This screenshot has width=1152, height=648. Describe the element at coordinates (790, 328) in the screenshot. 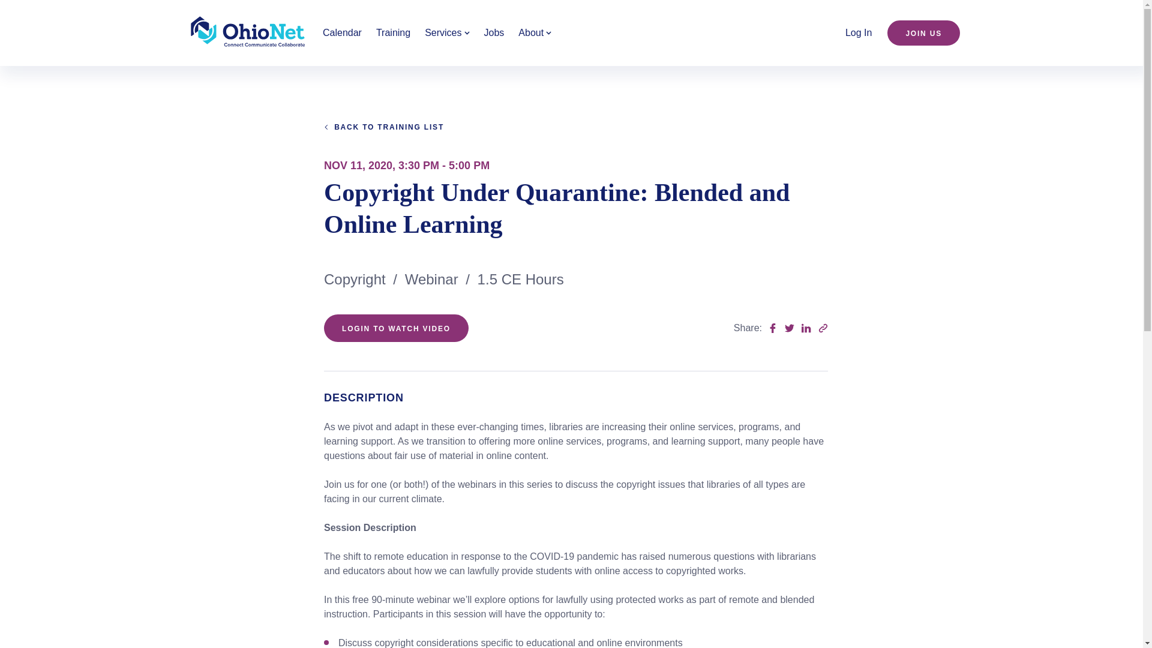

I see `TWITTER` at that location.